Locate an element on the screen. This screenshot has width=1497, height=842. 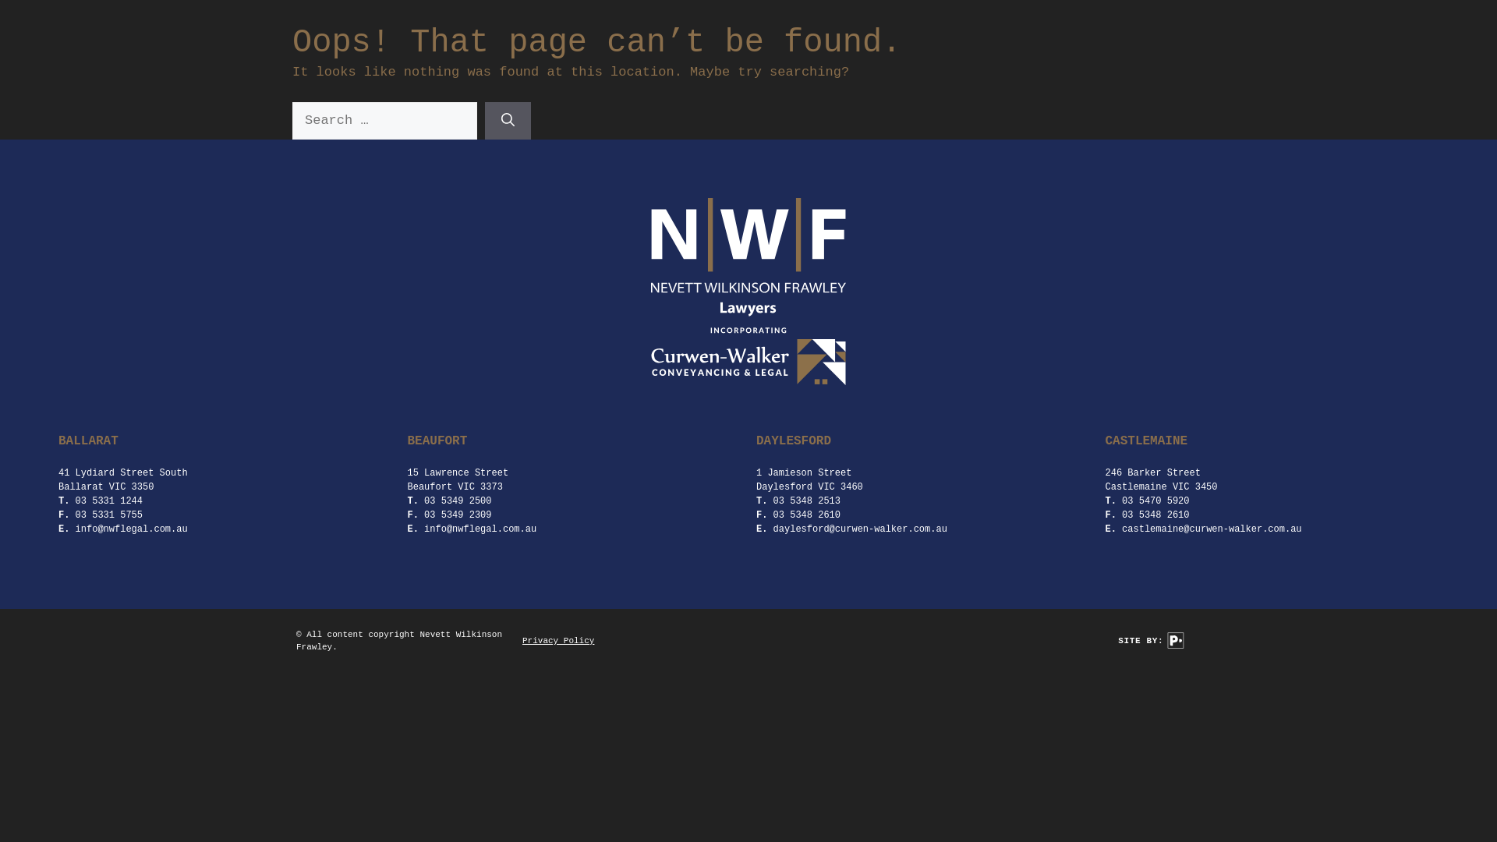
03 5470 5920 is located at coordinates (1155, 501).